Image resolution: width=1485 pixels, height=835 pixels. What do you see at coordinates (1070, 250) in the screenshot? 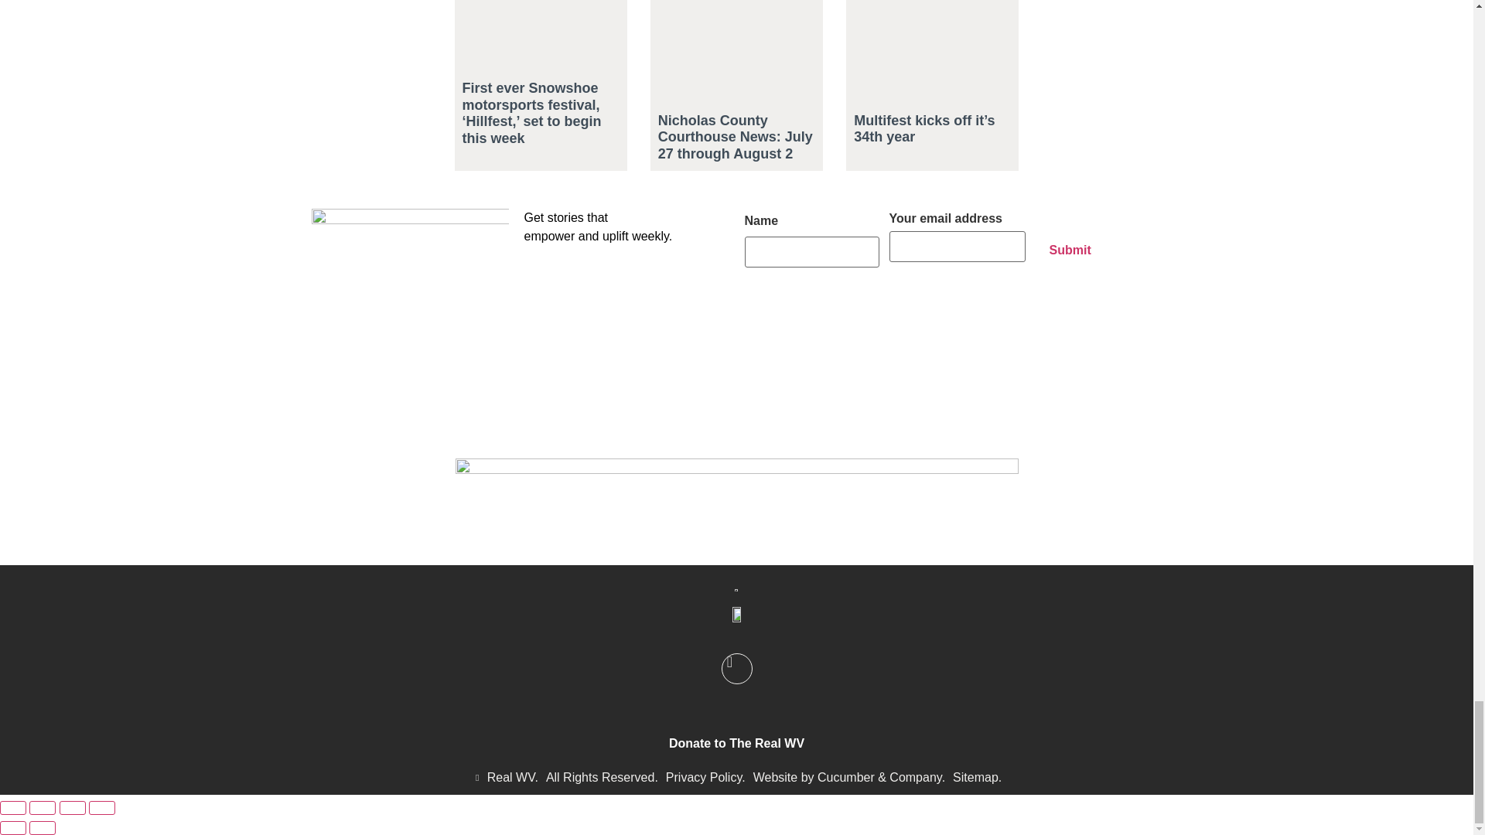
I see `Submit` at bounding box center [1070, 250].